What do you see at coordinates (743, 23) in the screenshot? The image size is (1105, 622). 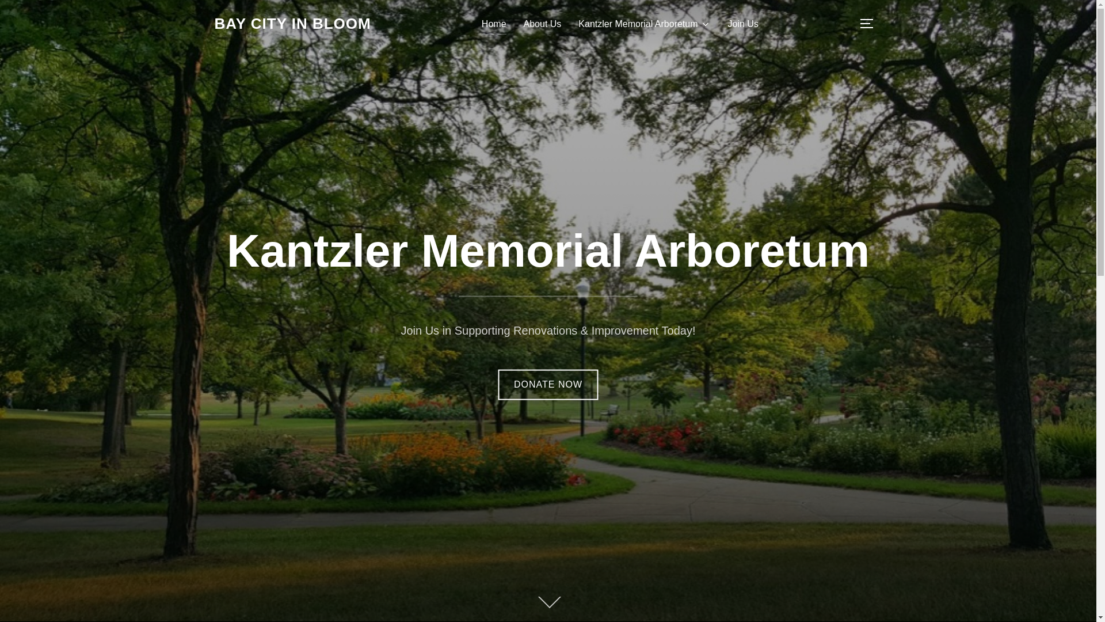 I see `Join Us` at bounding box center [743, 23].